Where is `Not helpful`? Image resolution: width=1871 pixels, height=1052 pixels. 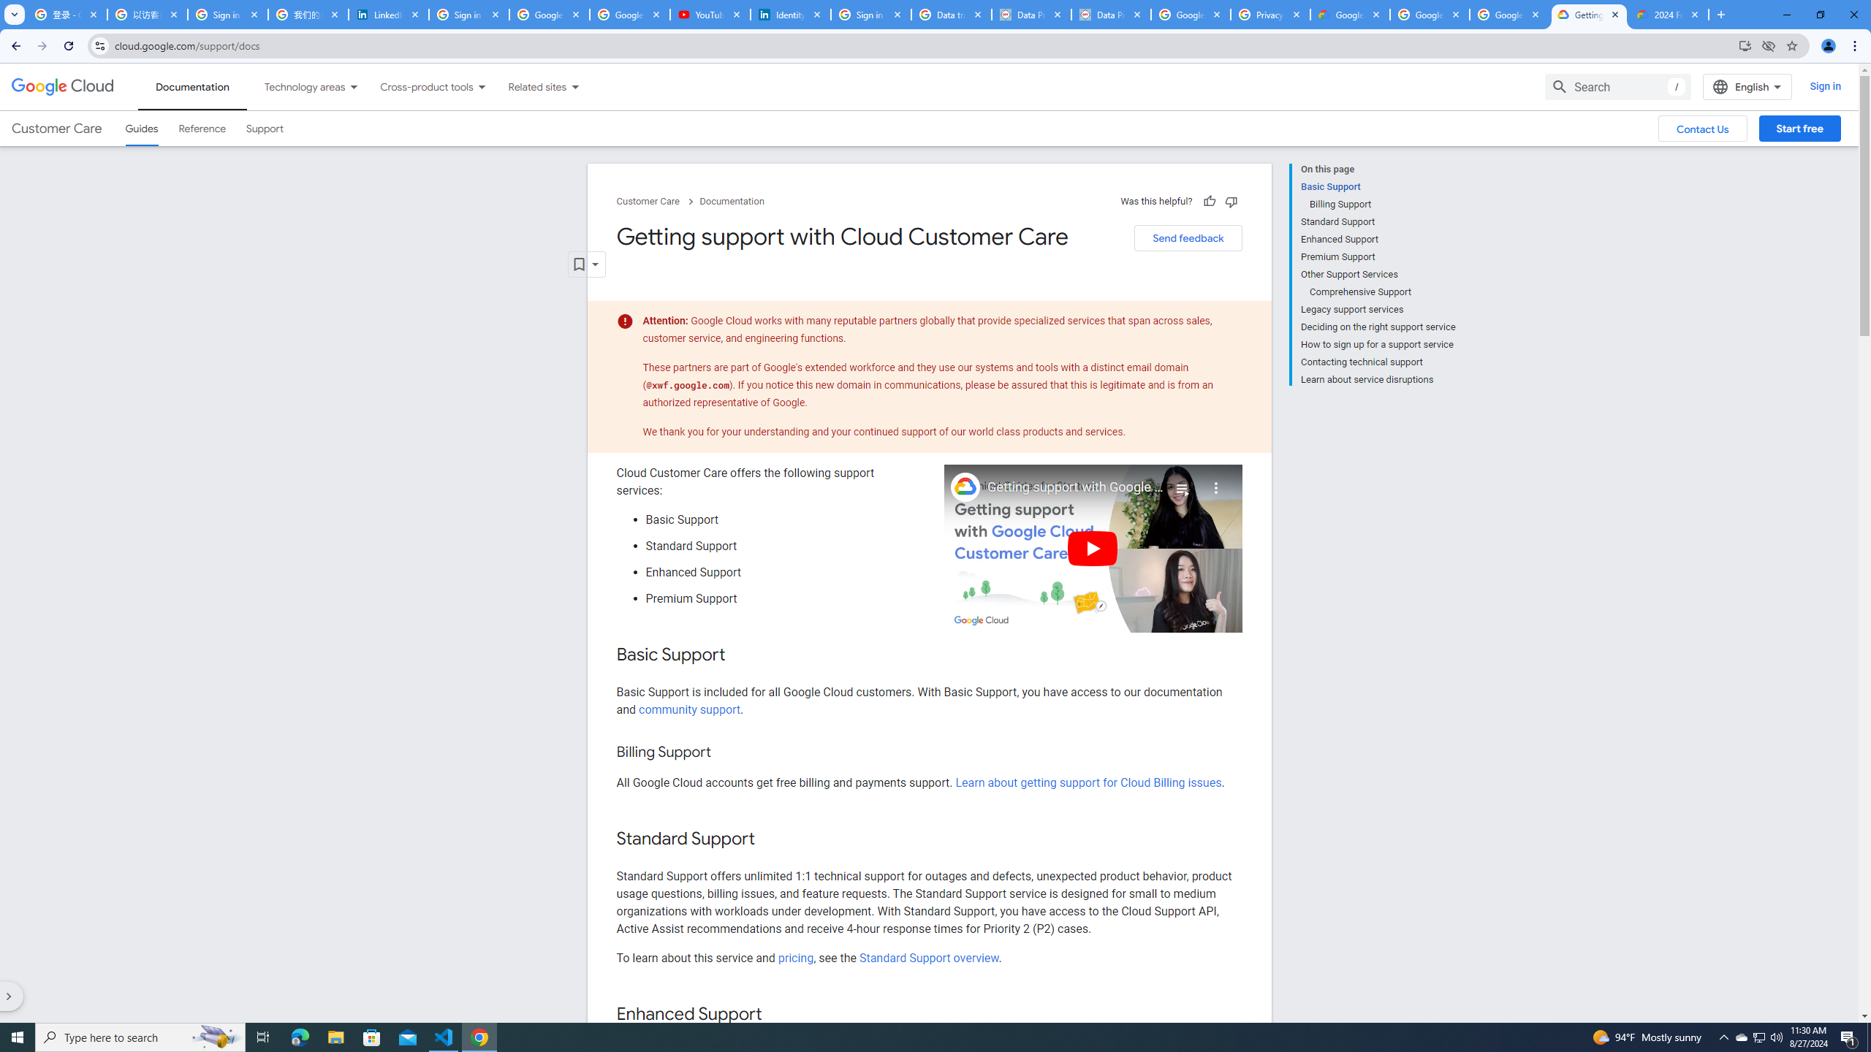
Not helpful is located at coordinates (1231, 201).